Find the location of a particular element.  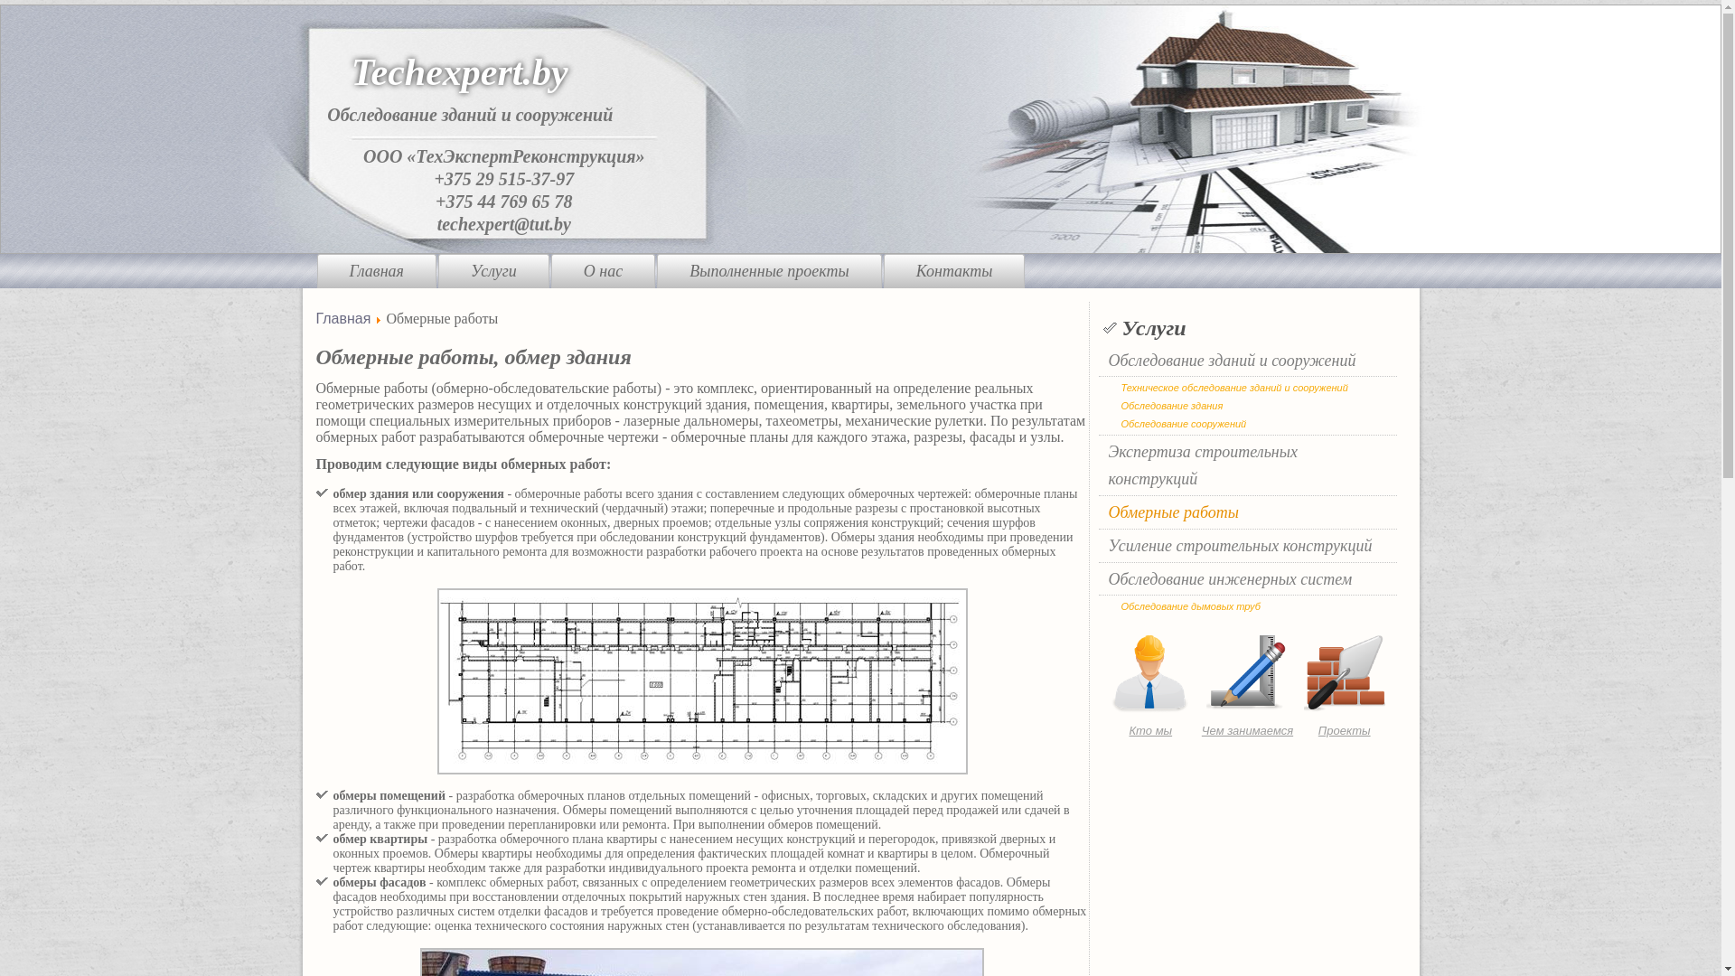

techexpert@tut.by is located at coordinates (504, 223).